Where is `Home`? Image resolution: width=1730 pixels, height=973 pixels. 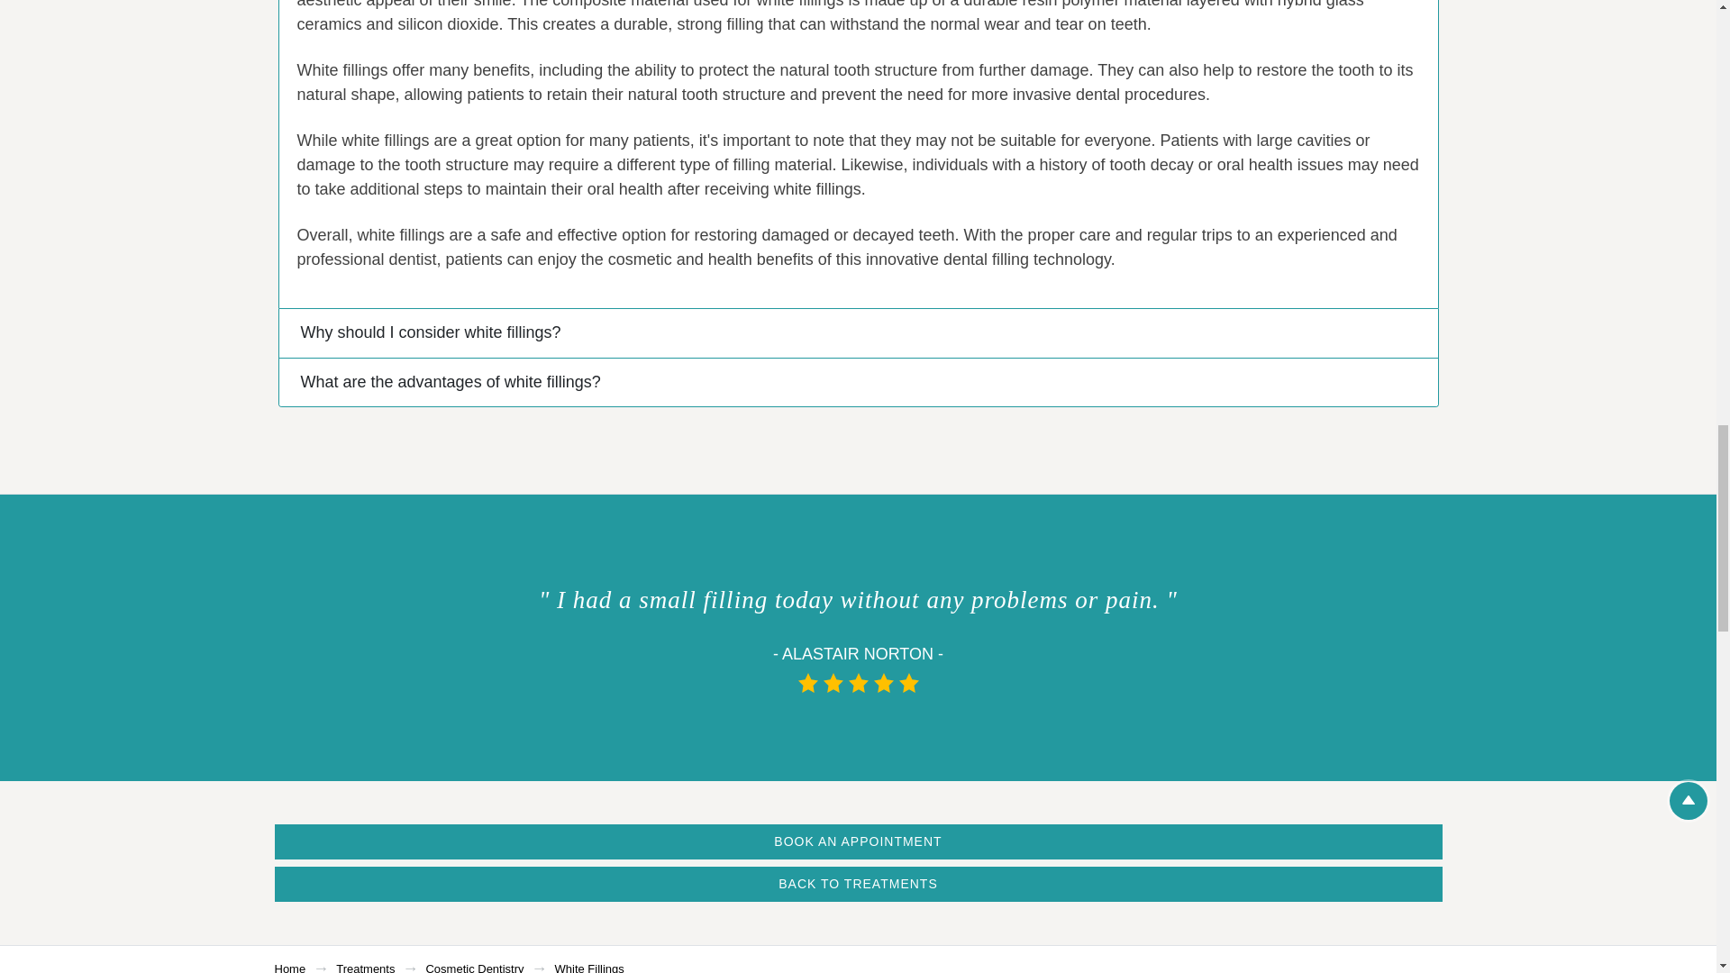
Home is located at coordinates (289, 968).